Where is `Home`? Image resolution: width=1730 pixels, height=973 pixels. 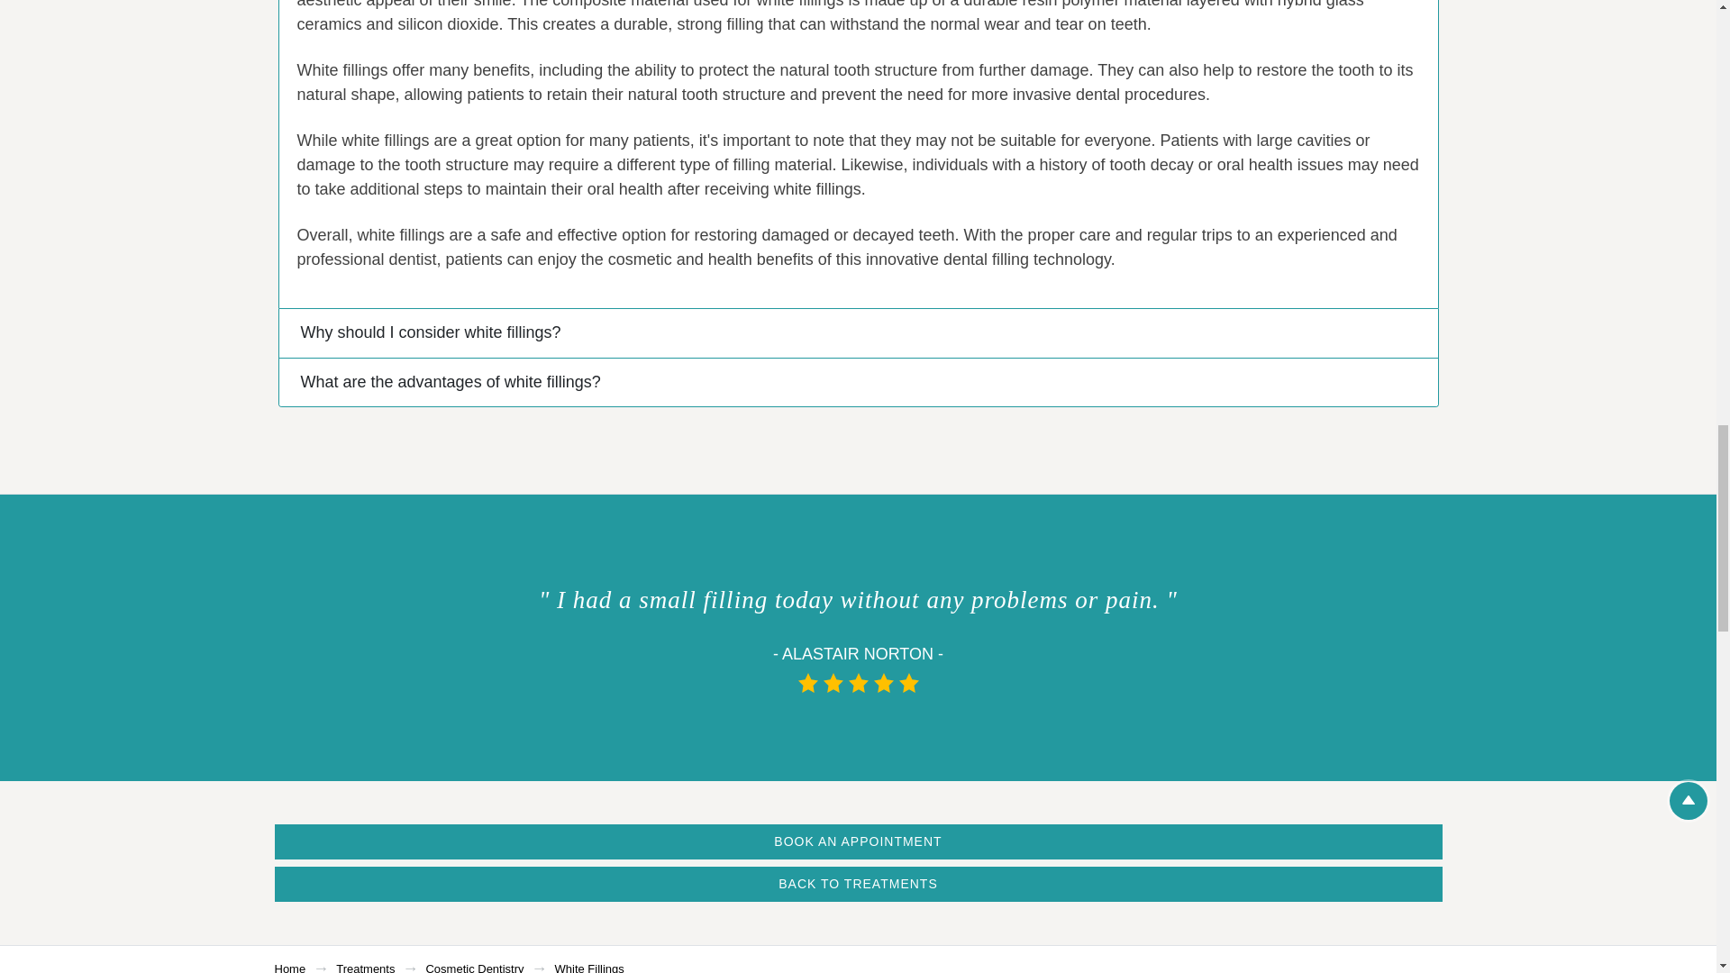
Home is located at coordinates (289, 968).